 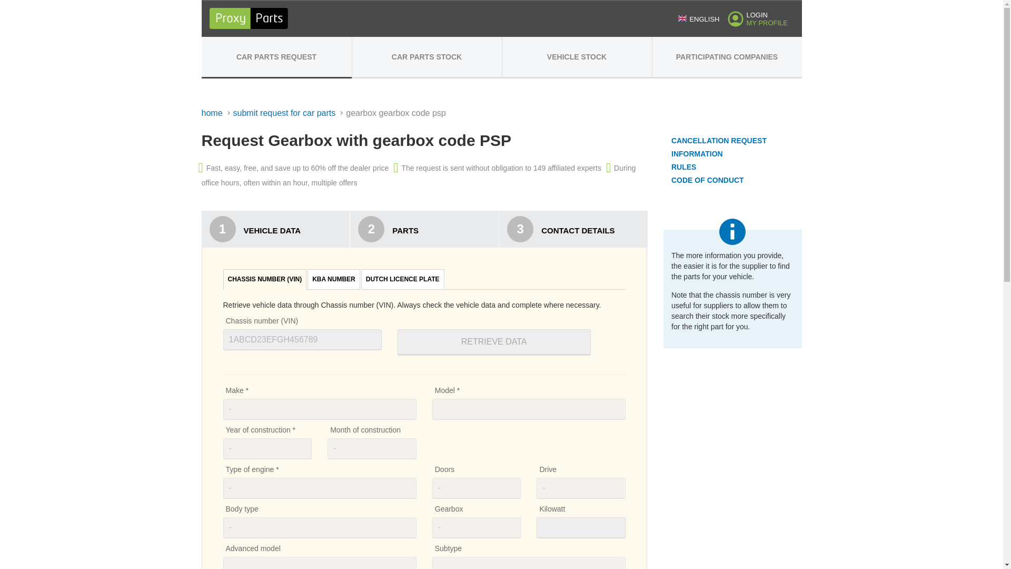 What do you see at coordinates (402, 279) in the screenshot?
I see `DUTCH LICENCE PLATE` at bounding box center [402, 279].